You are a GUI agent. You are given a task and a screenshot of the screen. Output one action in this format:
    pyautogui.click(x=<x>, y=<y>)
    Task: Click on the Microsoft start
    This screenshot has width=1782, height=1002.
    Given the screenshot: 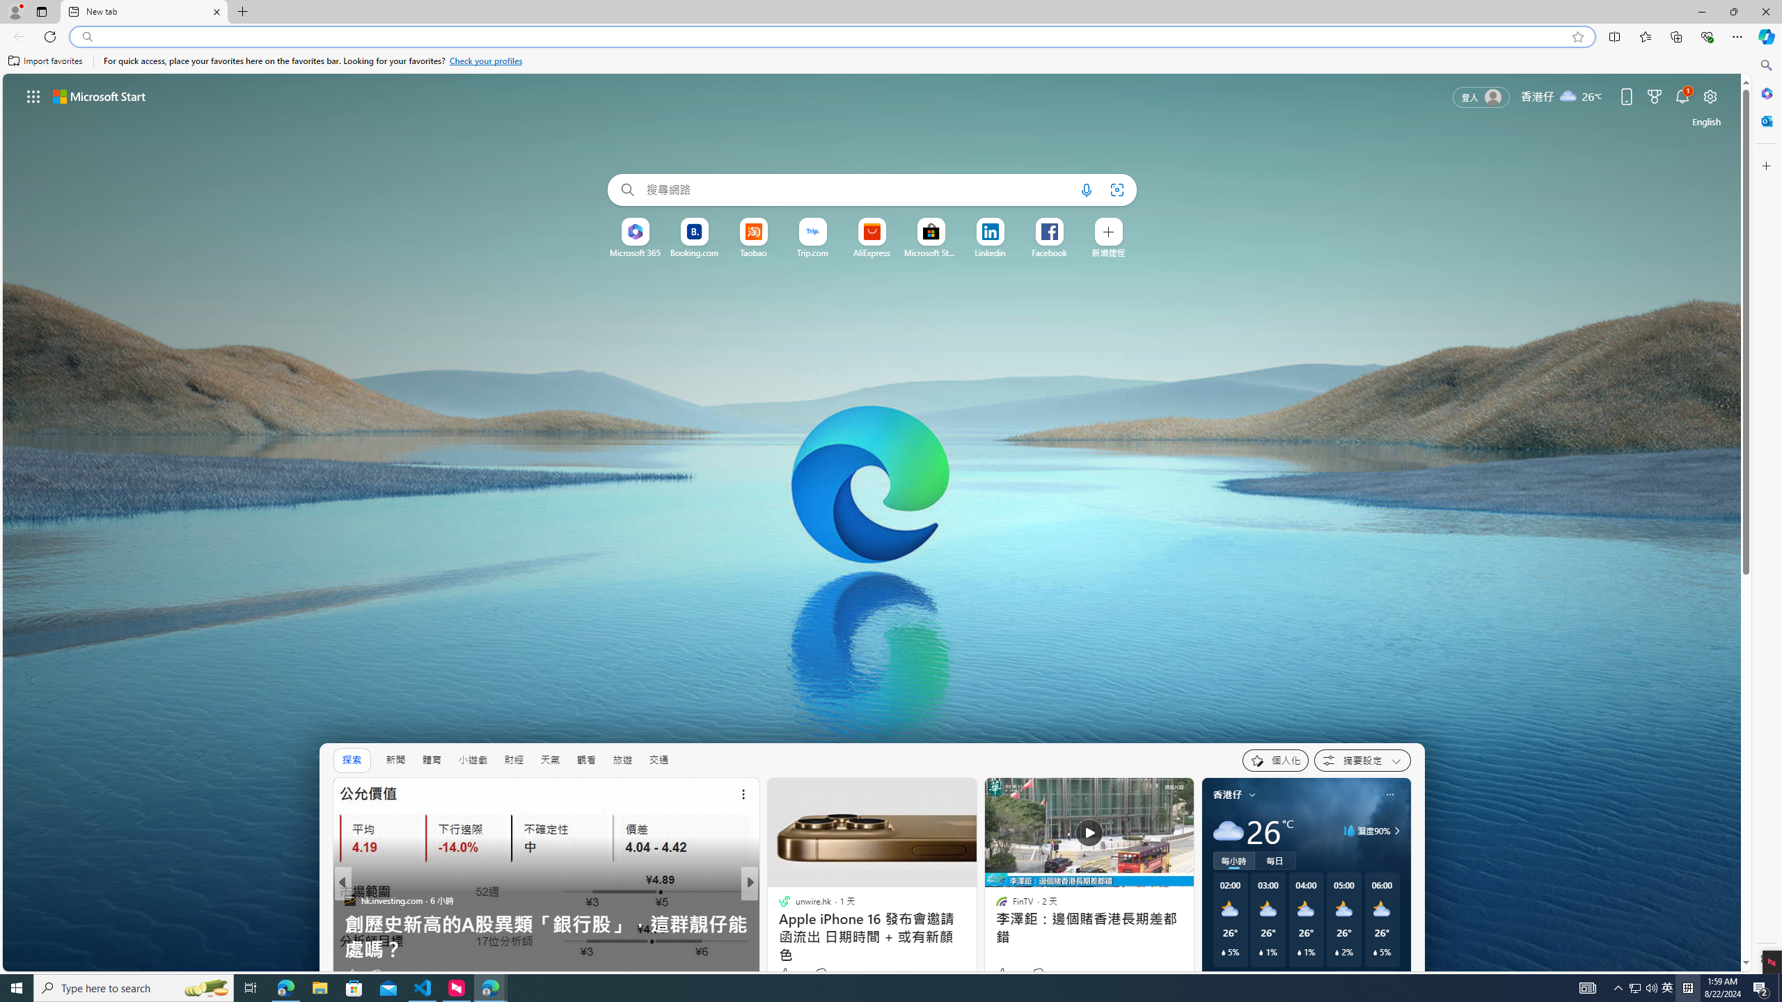 What is the action you would take?
    pyautogui.click(x=100, y=96)
    